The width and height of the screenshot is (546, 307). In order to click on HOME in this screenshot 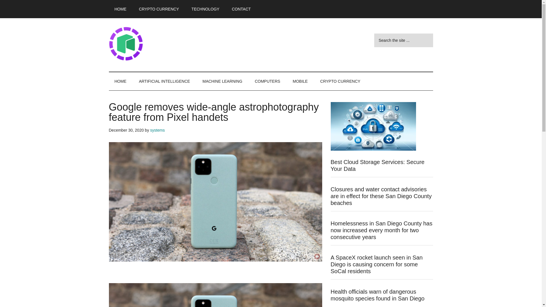, I will do `click(120, 81)`.